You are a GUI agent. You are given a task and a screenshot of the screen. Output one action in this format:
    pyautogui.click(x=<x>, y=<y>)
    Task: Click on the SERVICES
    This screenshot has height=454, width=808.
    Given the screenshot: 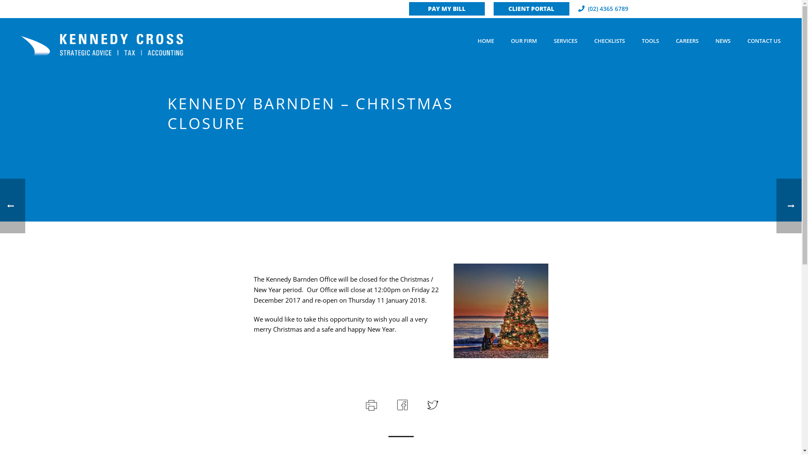 What is the action you would take?
    pyautogui.click(x=566, y=41)
    